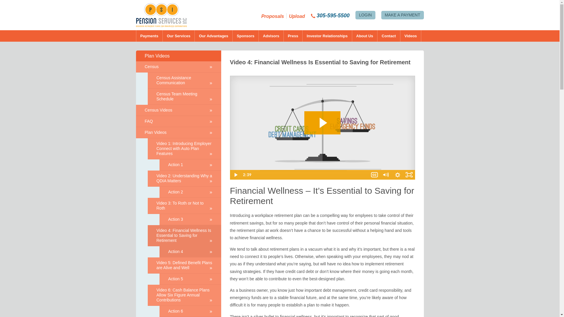 The height and width of the screenshot is (317, 564). What do you see at coordinates (235, 175) in the screenshot?
I see `Play Video` at bounding box center [235, 175].